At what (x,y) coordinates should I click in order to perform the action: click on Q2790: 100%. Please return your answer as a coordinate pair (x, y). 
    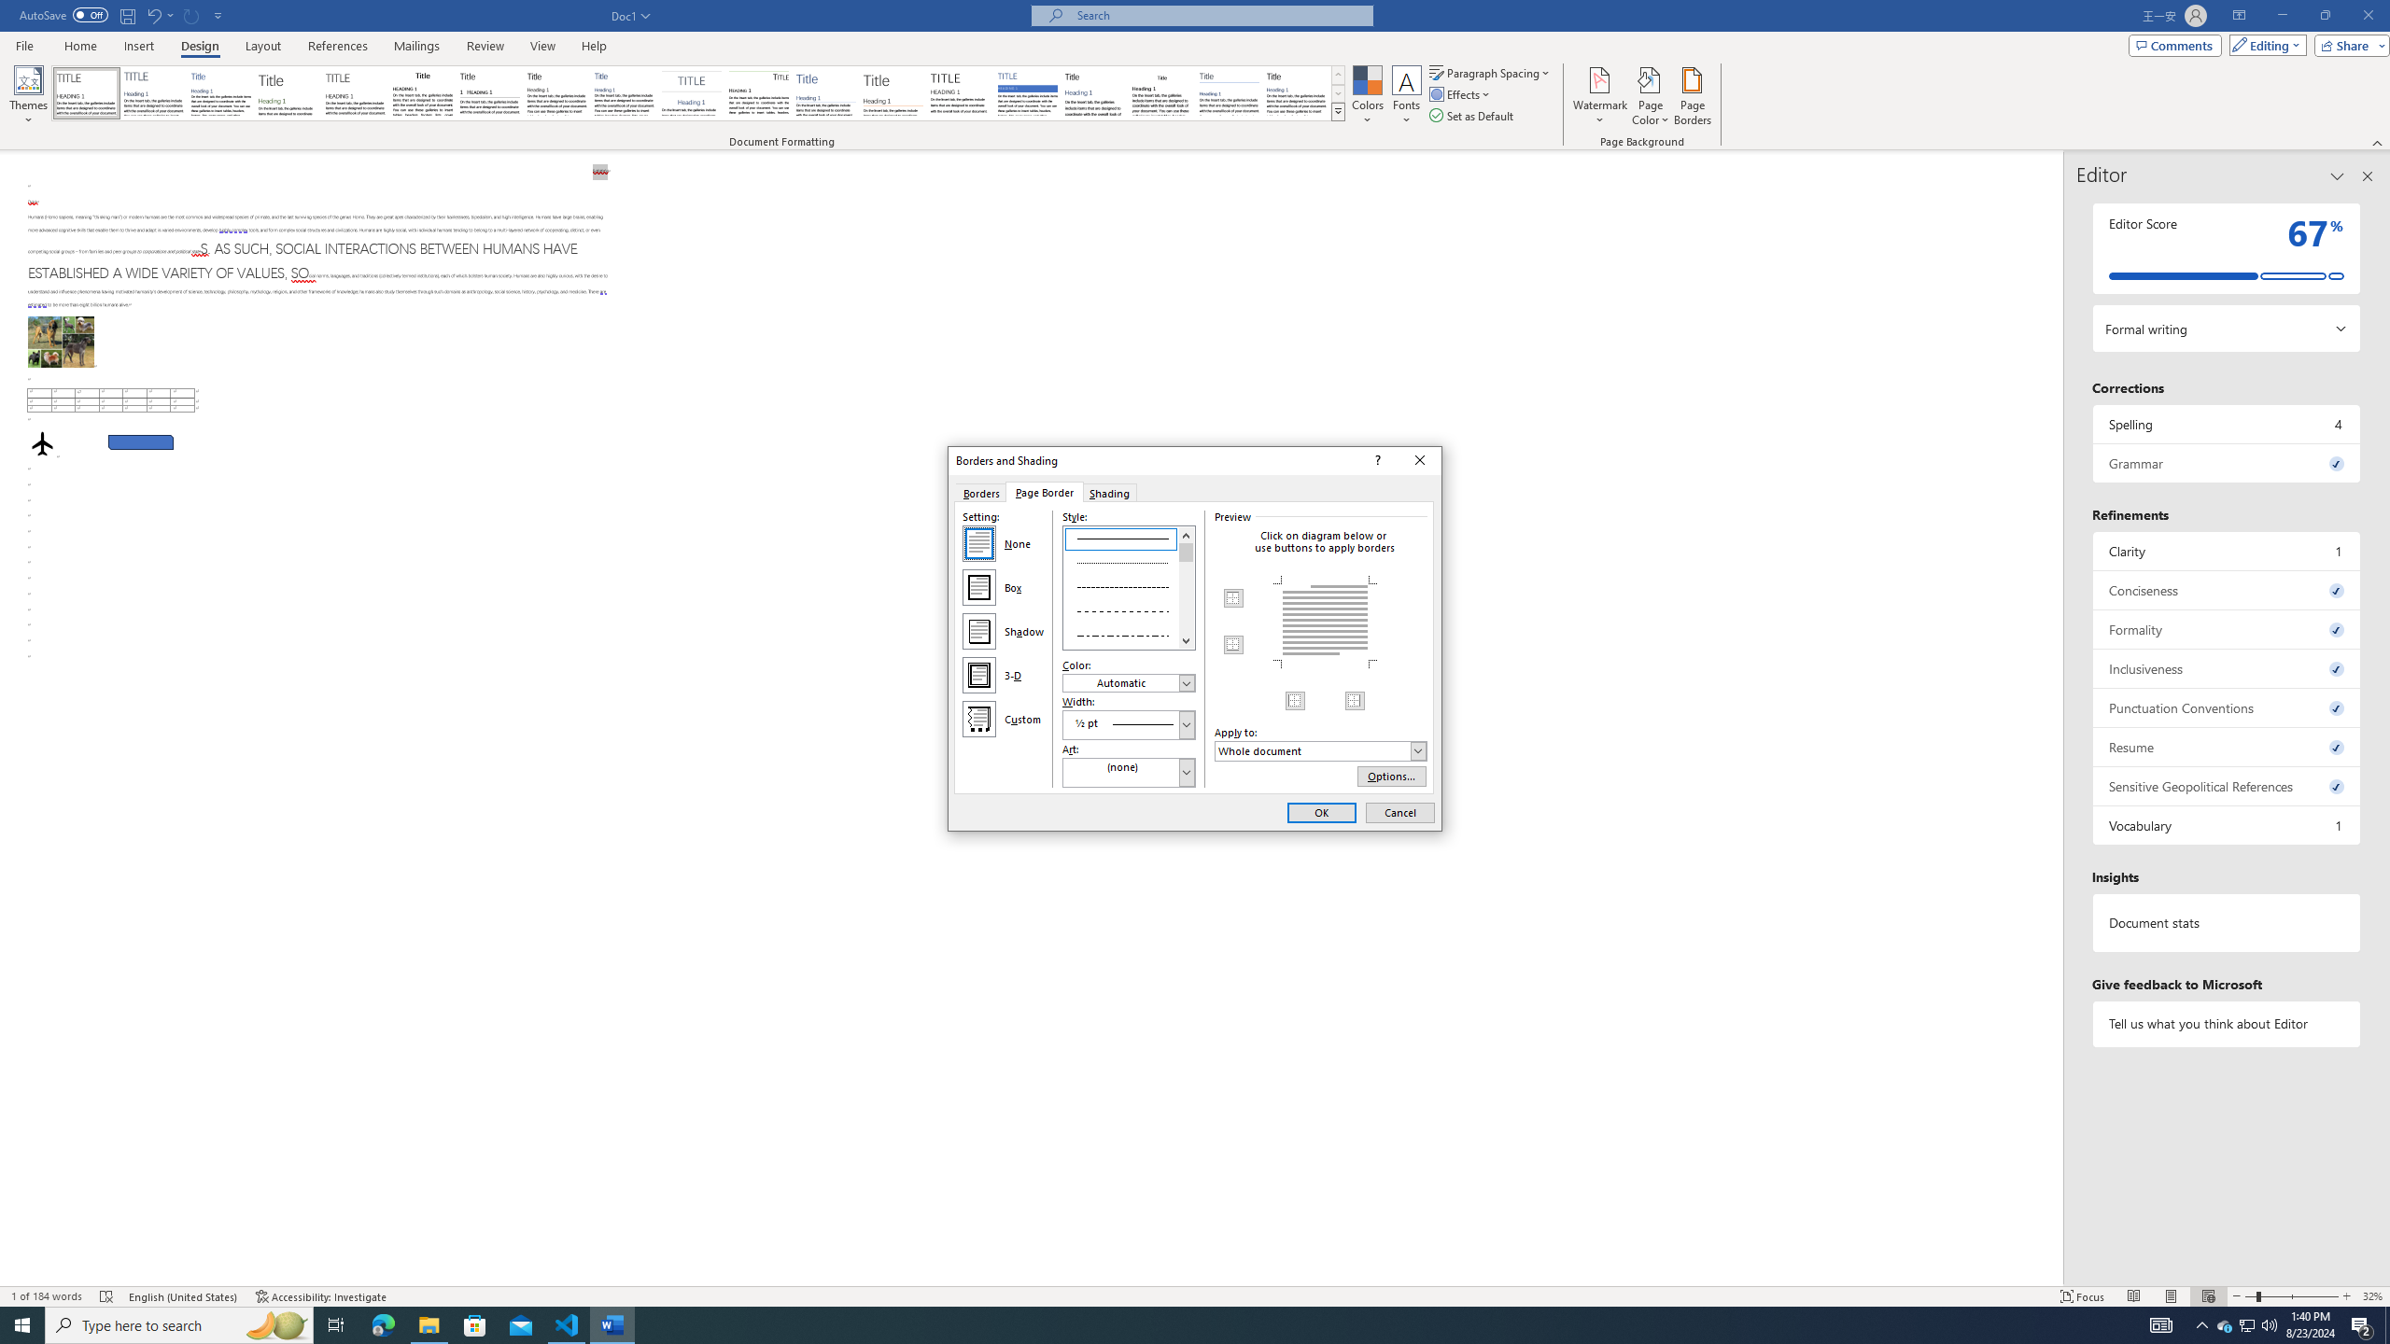
    Looking at the image, I should click on (2269, 1325).